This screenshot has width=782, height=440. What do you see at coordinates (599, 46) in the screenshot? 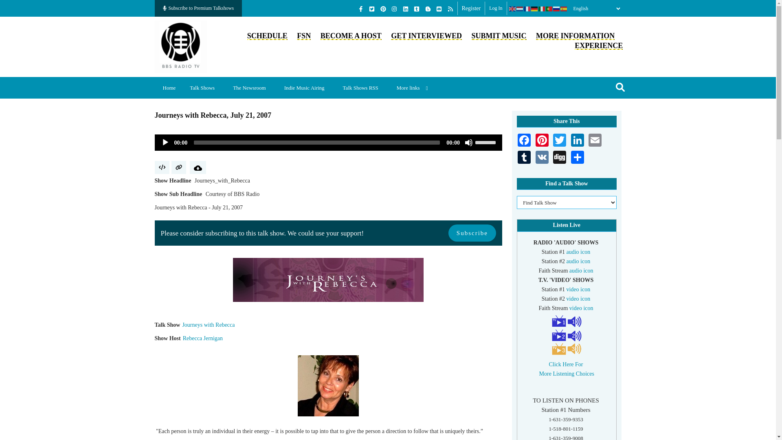
I see `The Experience of Live Talk Shows Done Right!` at bounding box center [599, 46].